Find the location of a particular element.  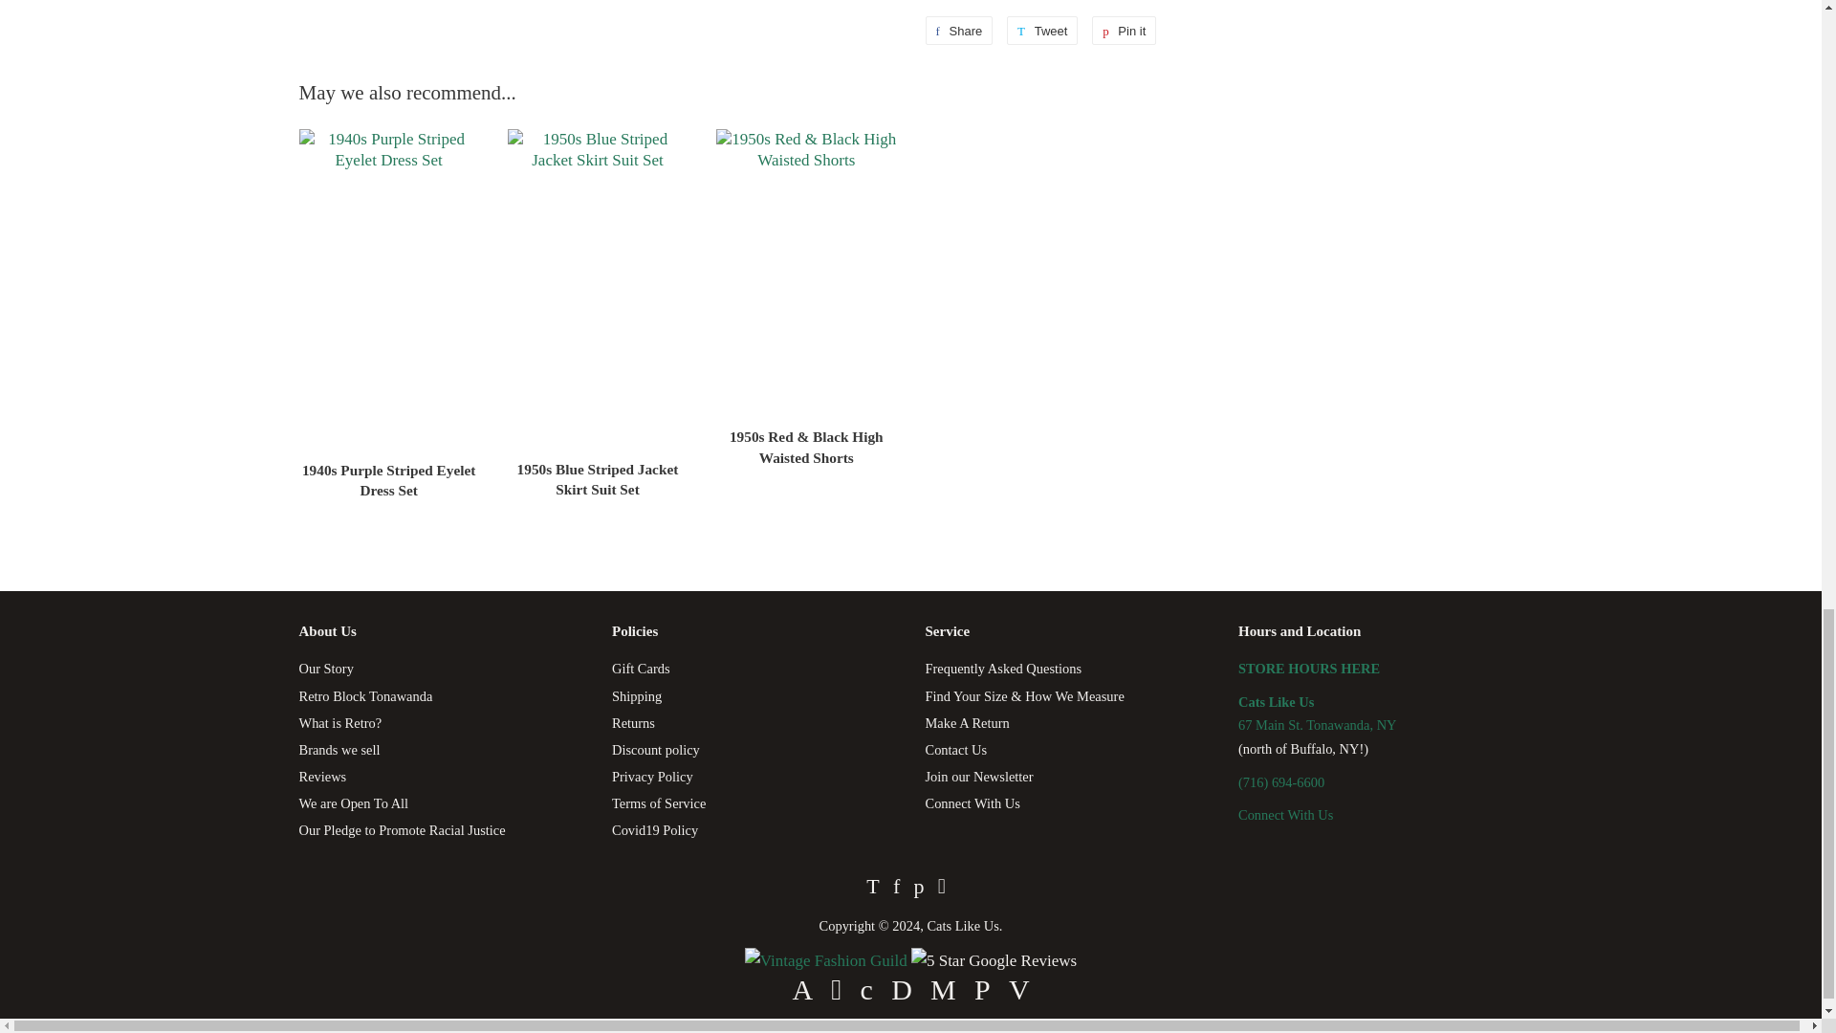

Tweet on Twitter is located at coordinates (1042, 31).